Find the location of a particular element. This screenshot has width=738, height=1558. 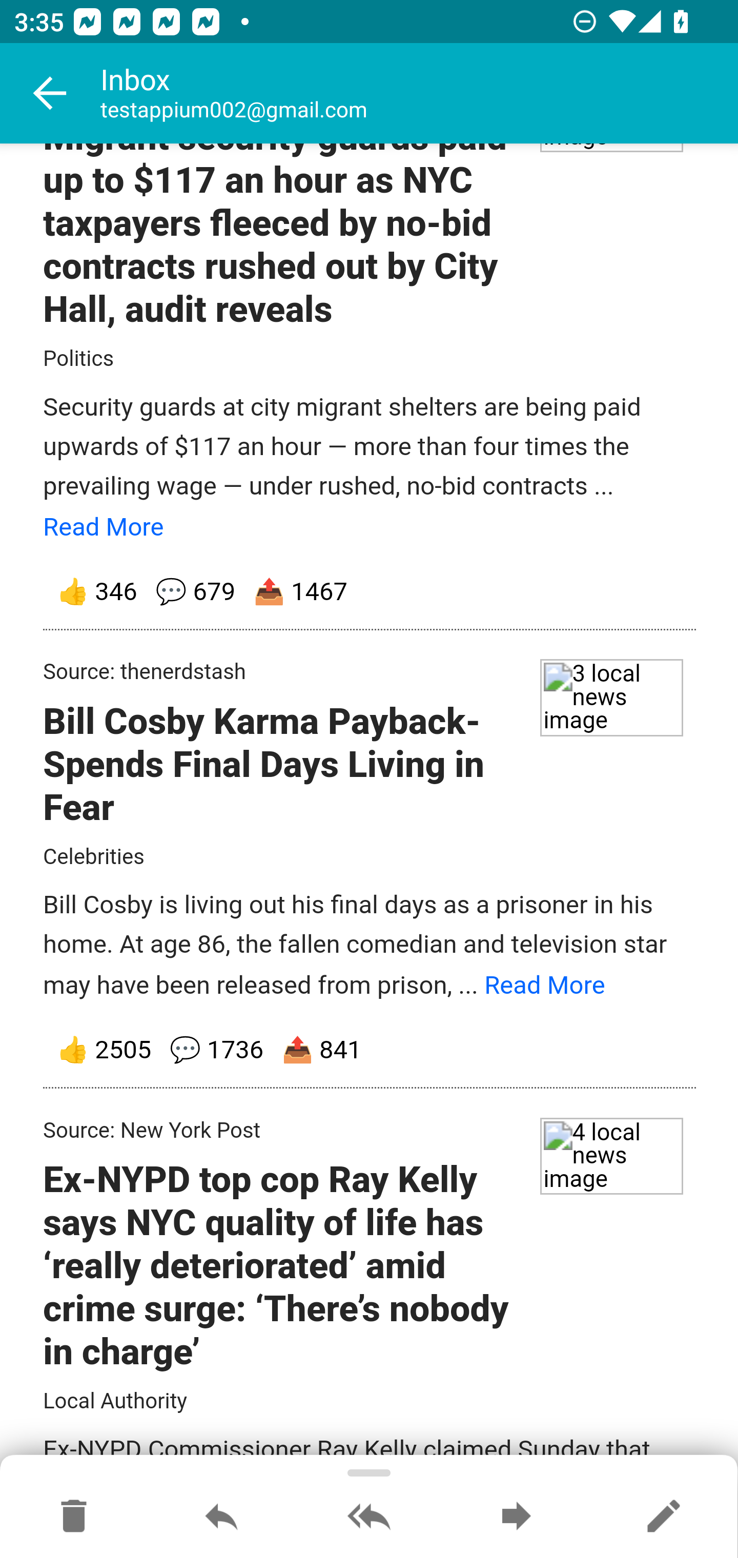

Reply as new is located at coordinates (663, 1517).